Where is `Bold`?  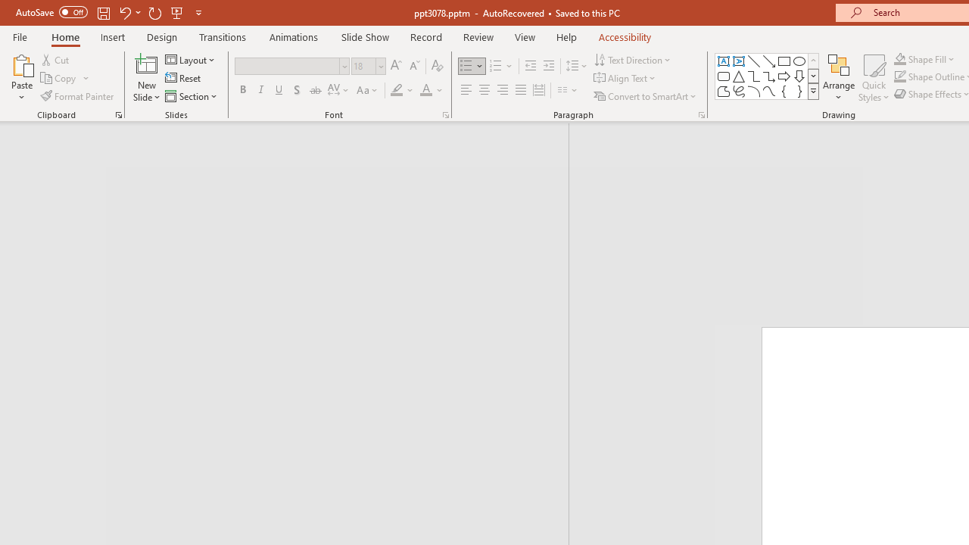 Bold is located at coordinates (242, 91).